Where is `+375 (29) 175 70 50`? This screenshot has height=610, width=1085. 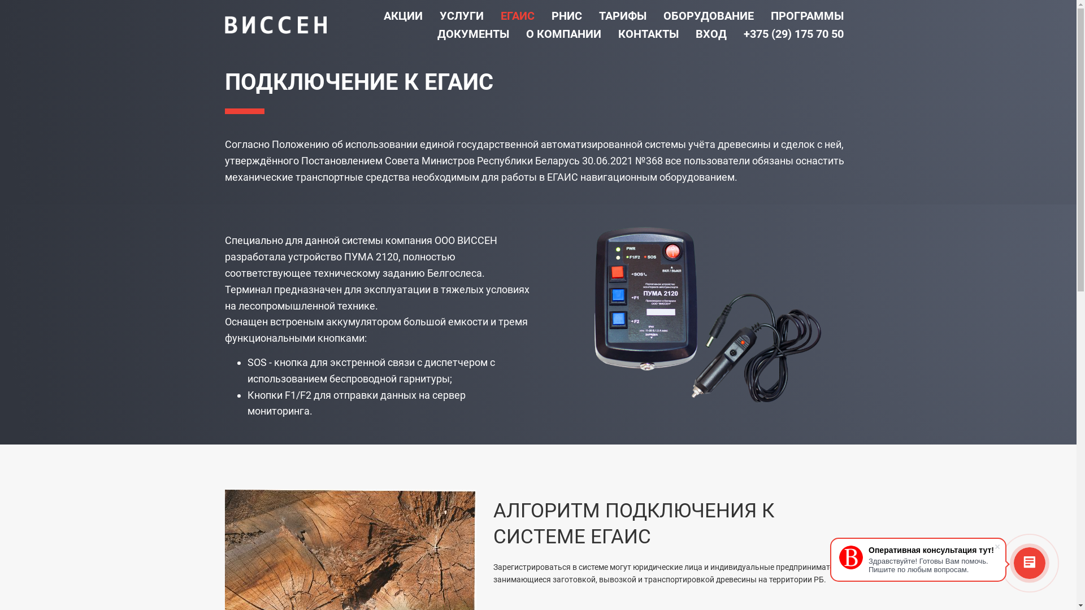
+375 (29) 175 70 50 is located at coordinates (793, 34).